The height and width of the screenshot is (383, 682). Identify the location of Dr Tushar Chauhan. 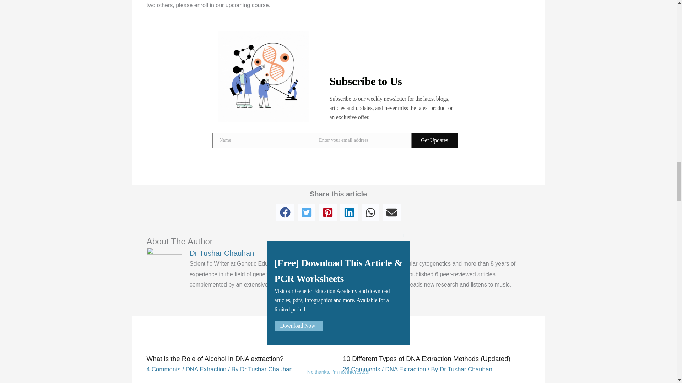
(360, 253).